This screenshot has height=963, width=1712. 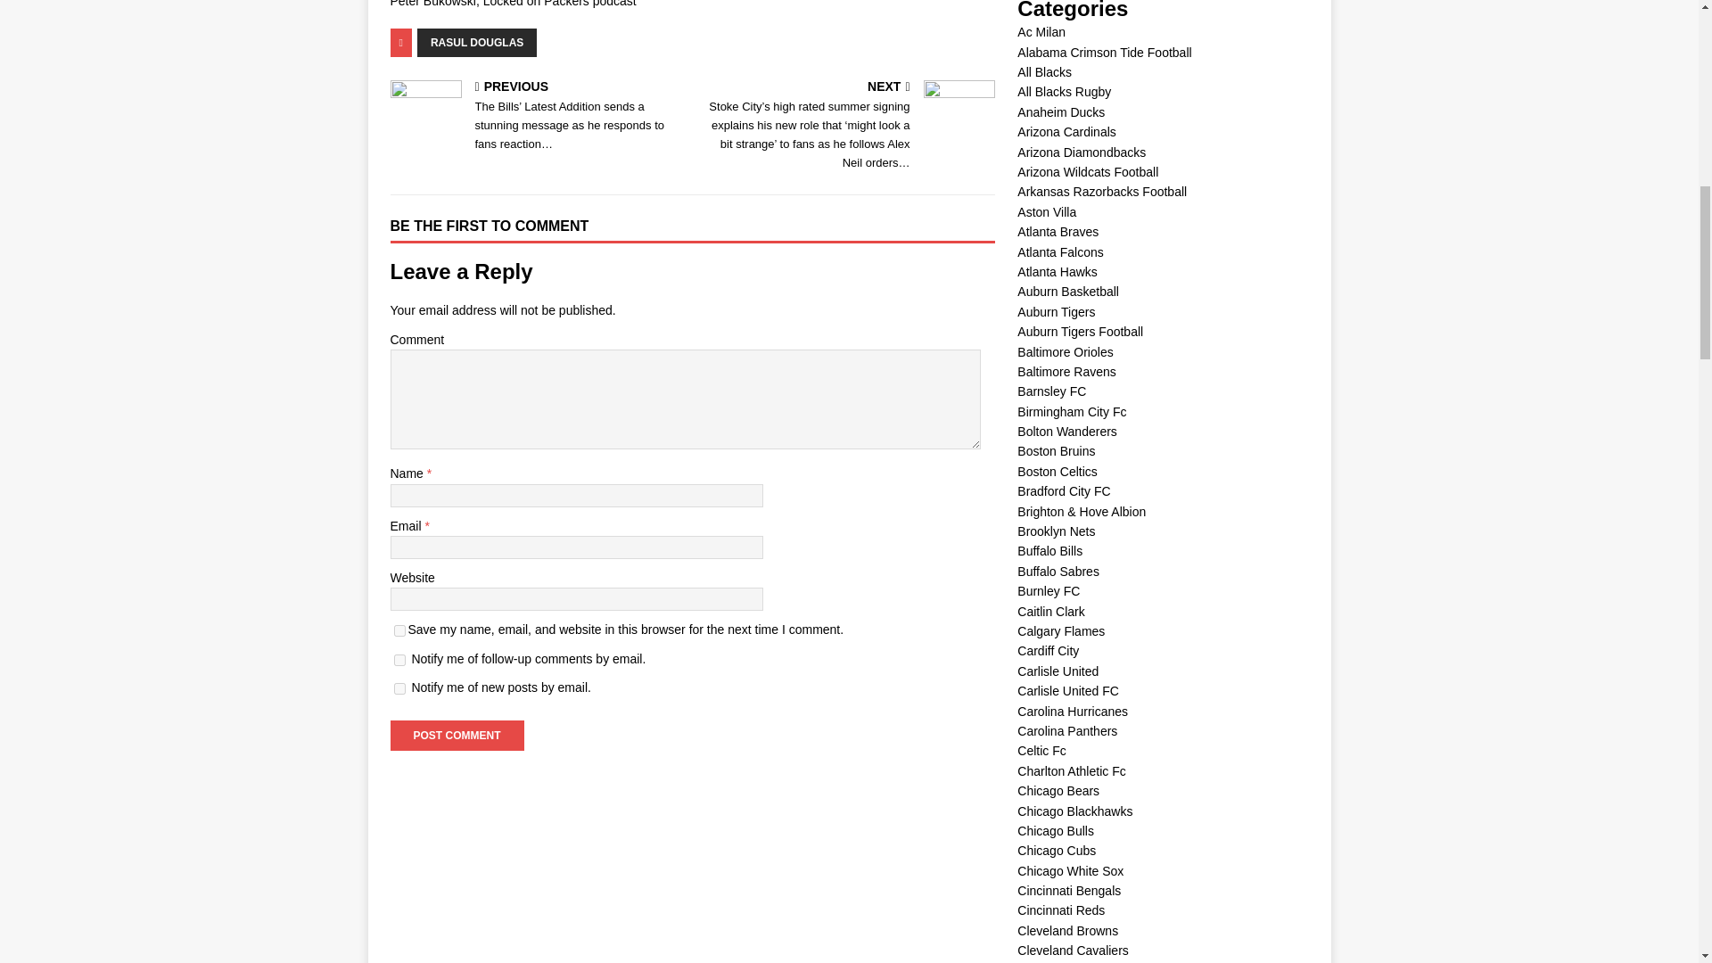 I want to click on yes, so click(x=399, y=630).